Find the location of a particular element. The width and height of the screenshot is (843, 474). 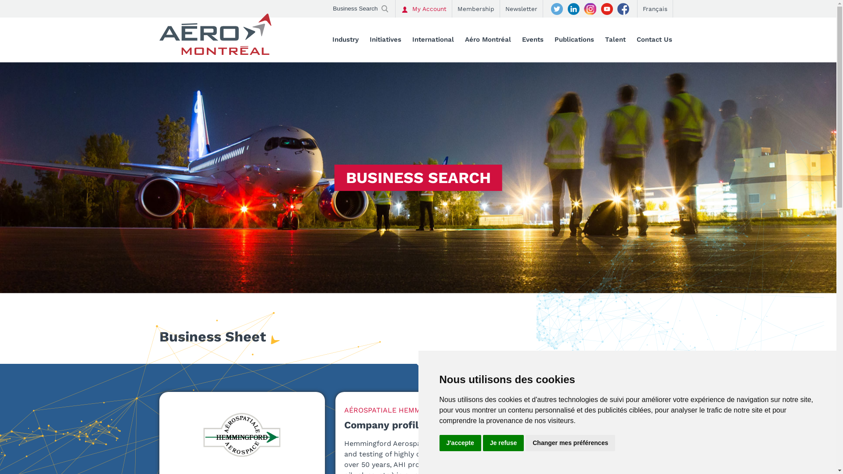

Linkedin is located at coordinates (573, 9).